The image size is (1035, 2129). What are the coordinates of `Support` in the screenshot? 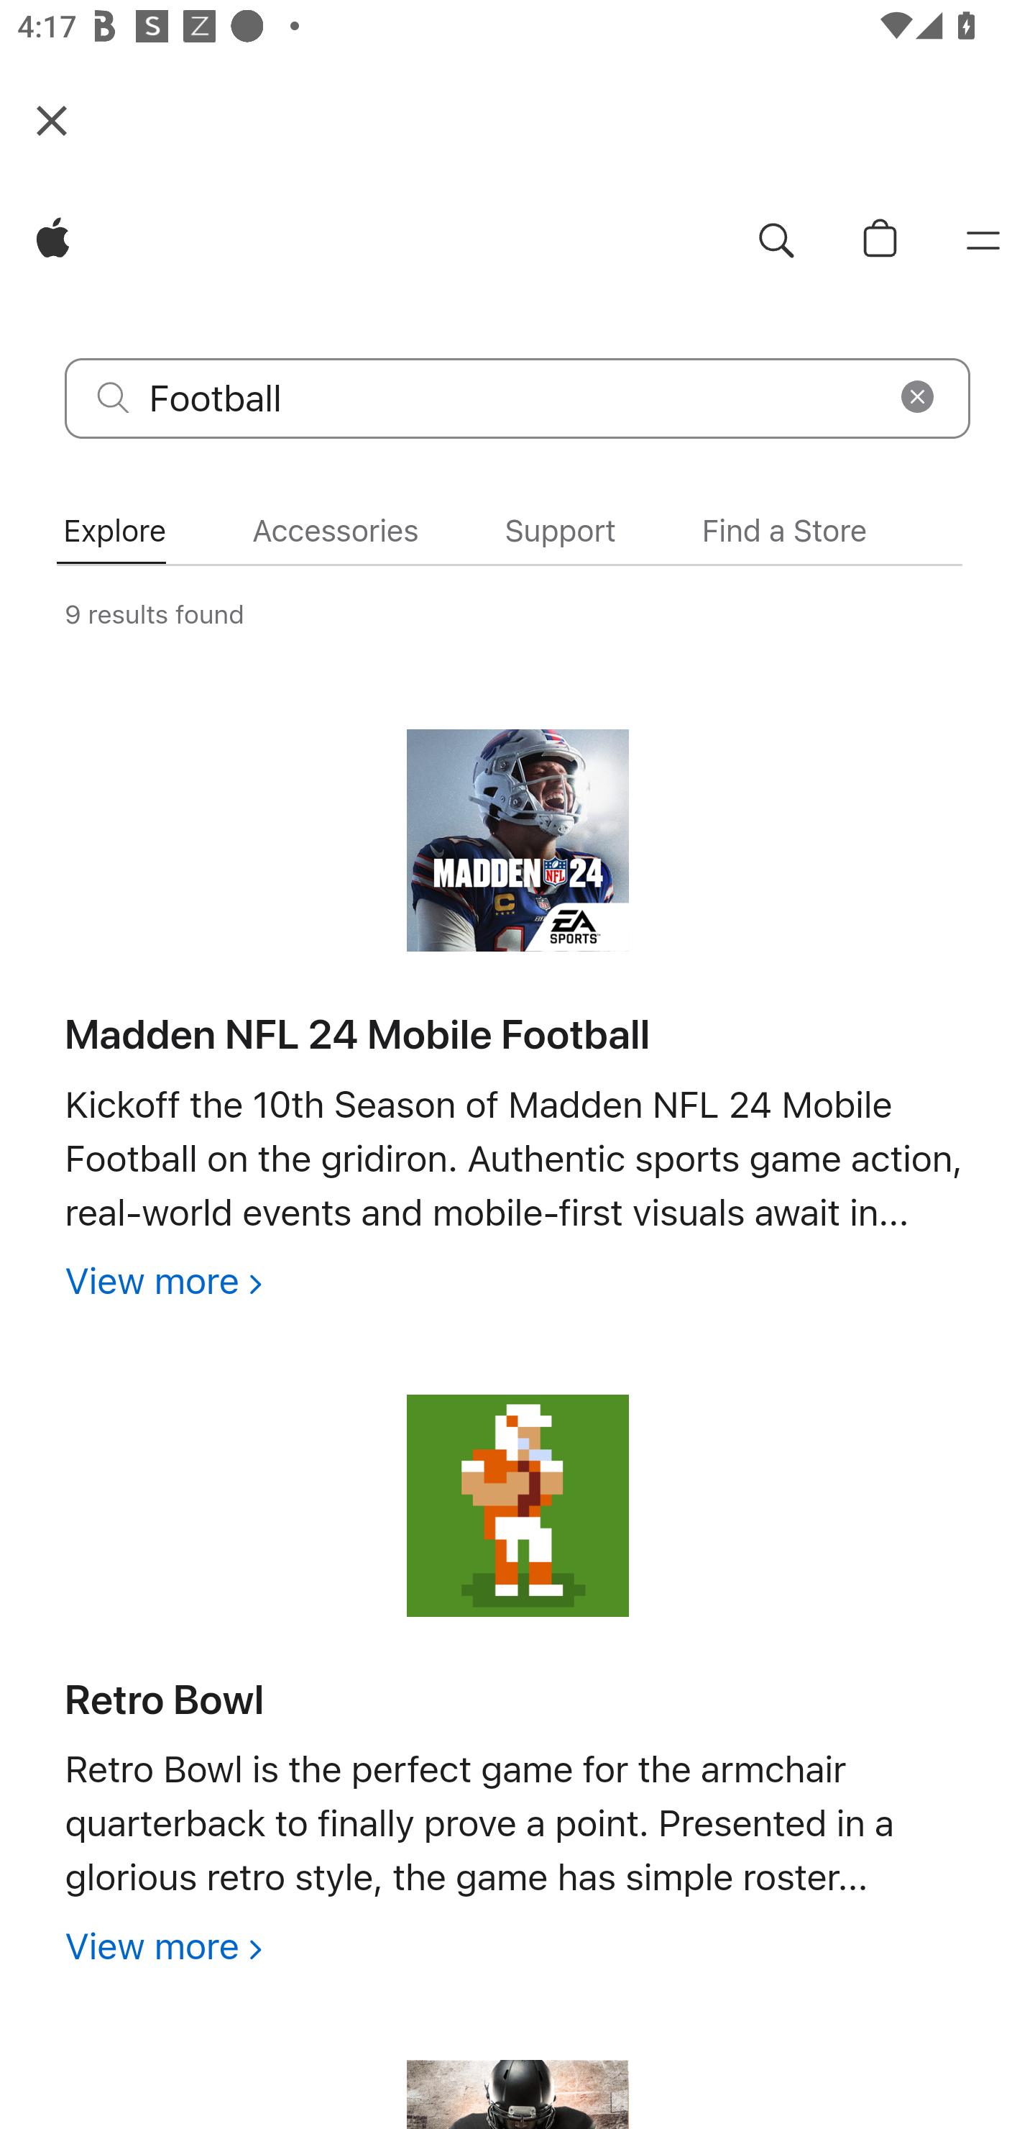 It's located at (561, 531).